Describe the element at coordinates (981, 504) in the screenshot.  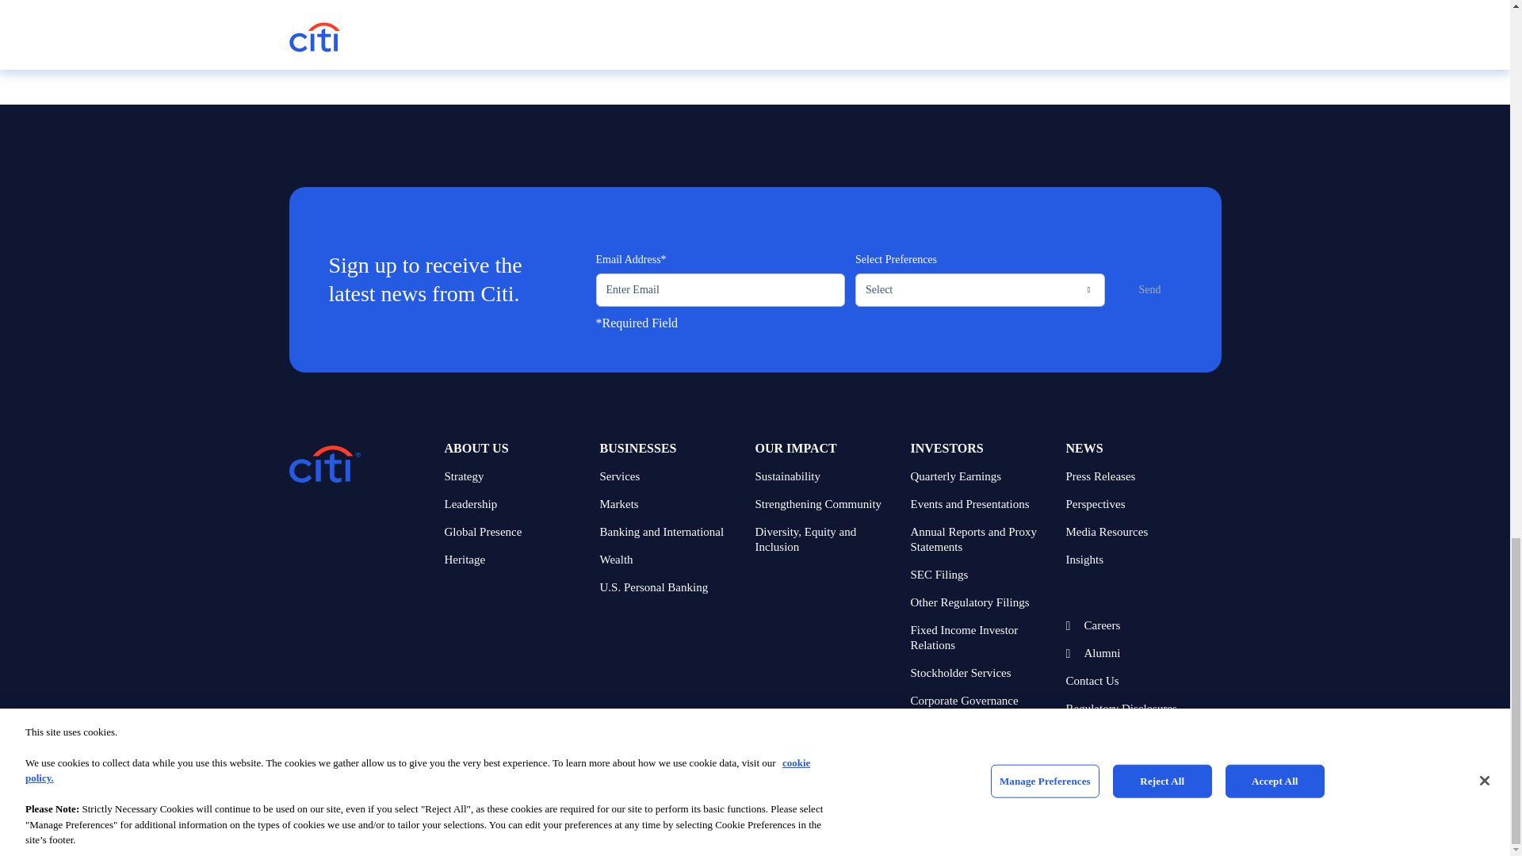
I see `Events and Presentations` at that location.